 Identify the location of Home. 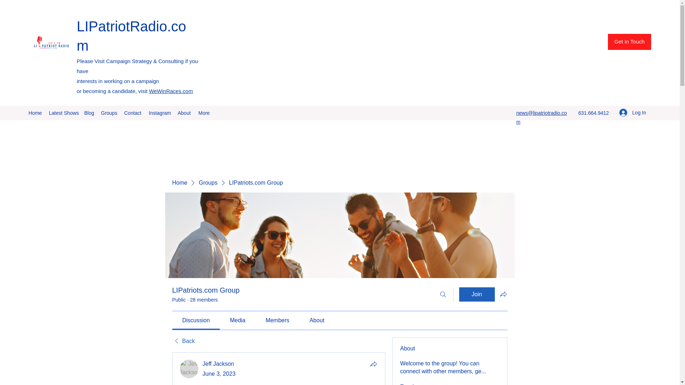
(179, 183).